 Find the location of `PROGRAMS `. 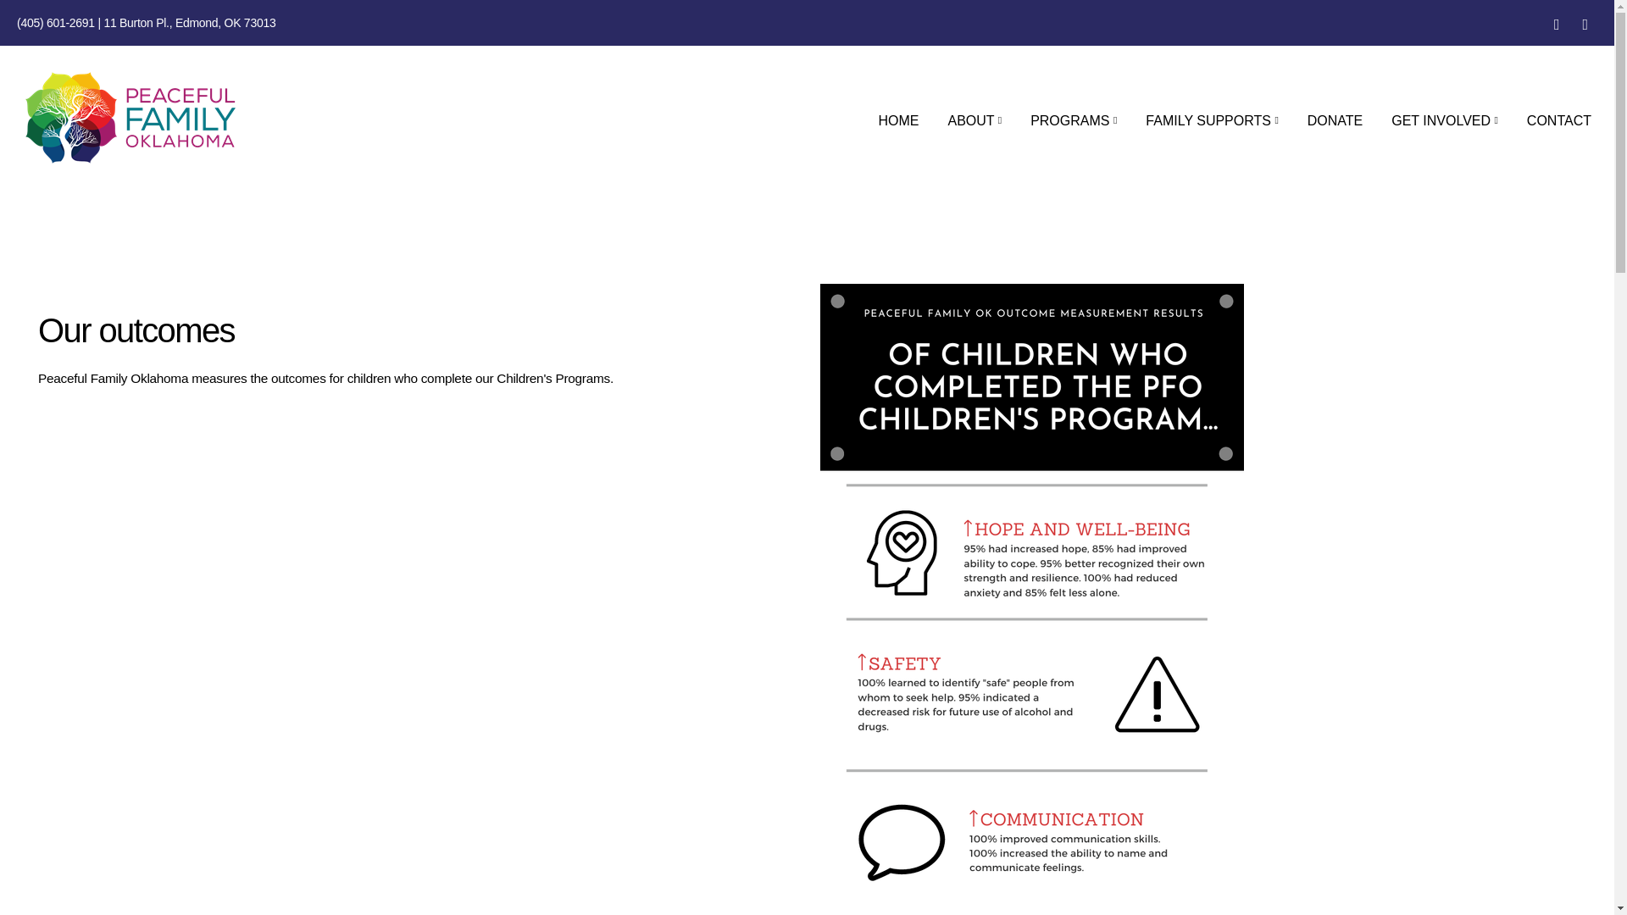

PROGRAMS  is located at coordinates (1073, 120).